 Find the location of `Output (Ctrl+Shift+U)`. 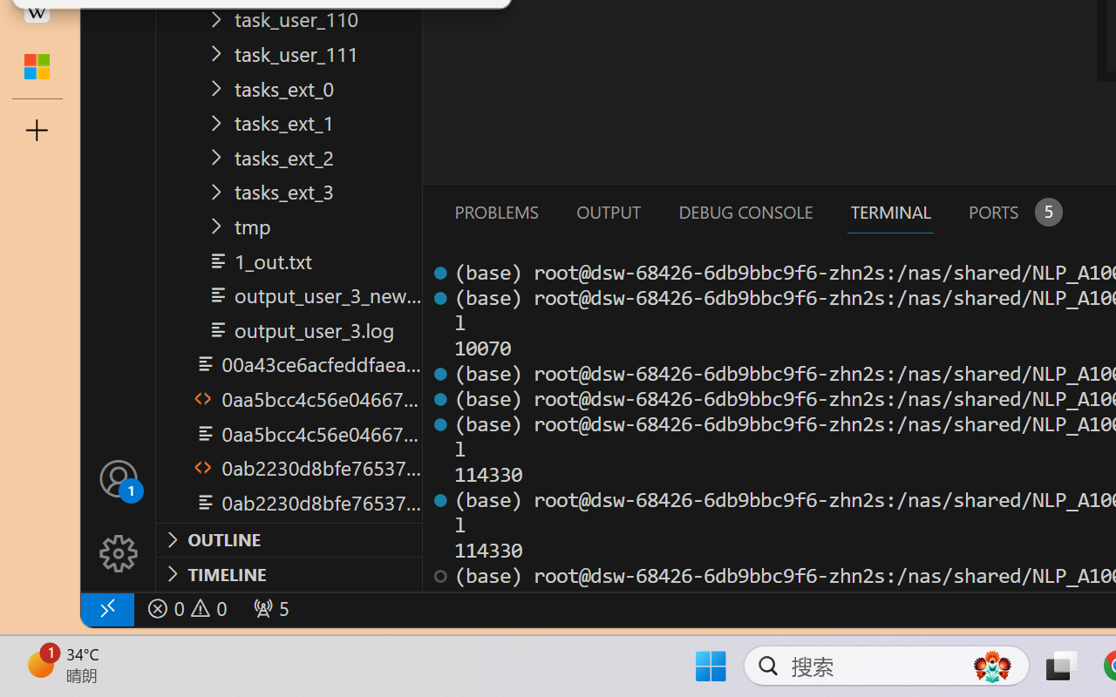

Output (Ctrl+Shift+U) is located at coordinates (607, 212).